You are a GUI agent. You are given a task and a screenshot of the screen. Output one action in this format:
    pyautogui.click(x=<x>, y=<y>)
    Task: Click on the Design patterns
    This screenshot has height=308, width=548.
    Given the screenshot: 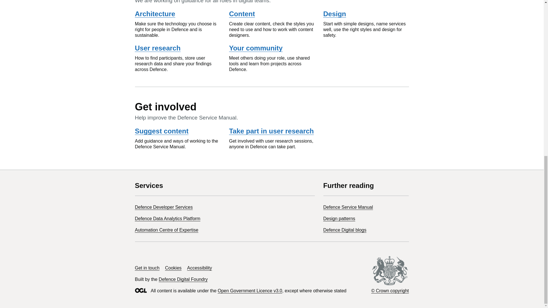 What is the action you would take?
    pyautogui.click(x=339, y=218)
    